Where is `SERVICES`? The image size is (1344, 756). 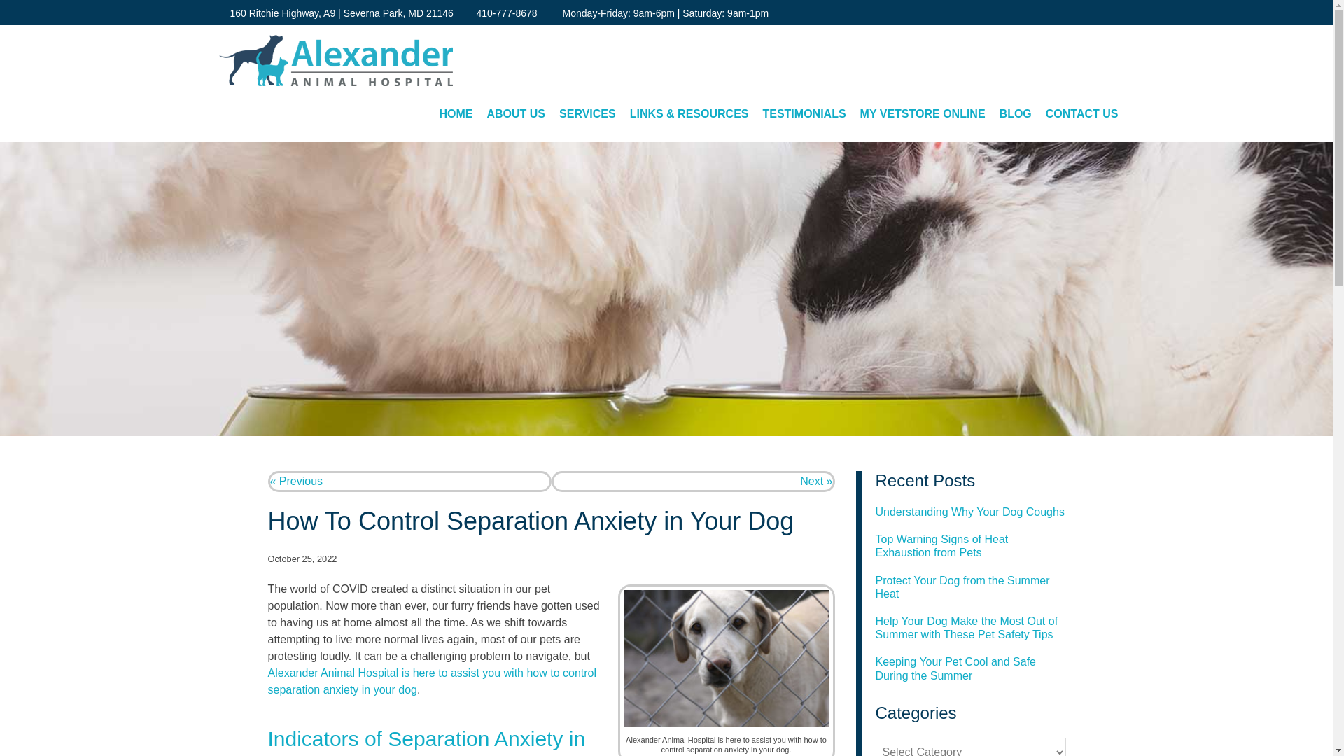 SERVICES is located at coordinates (588, 113).